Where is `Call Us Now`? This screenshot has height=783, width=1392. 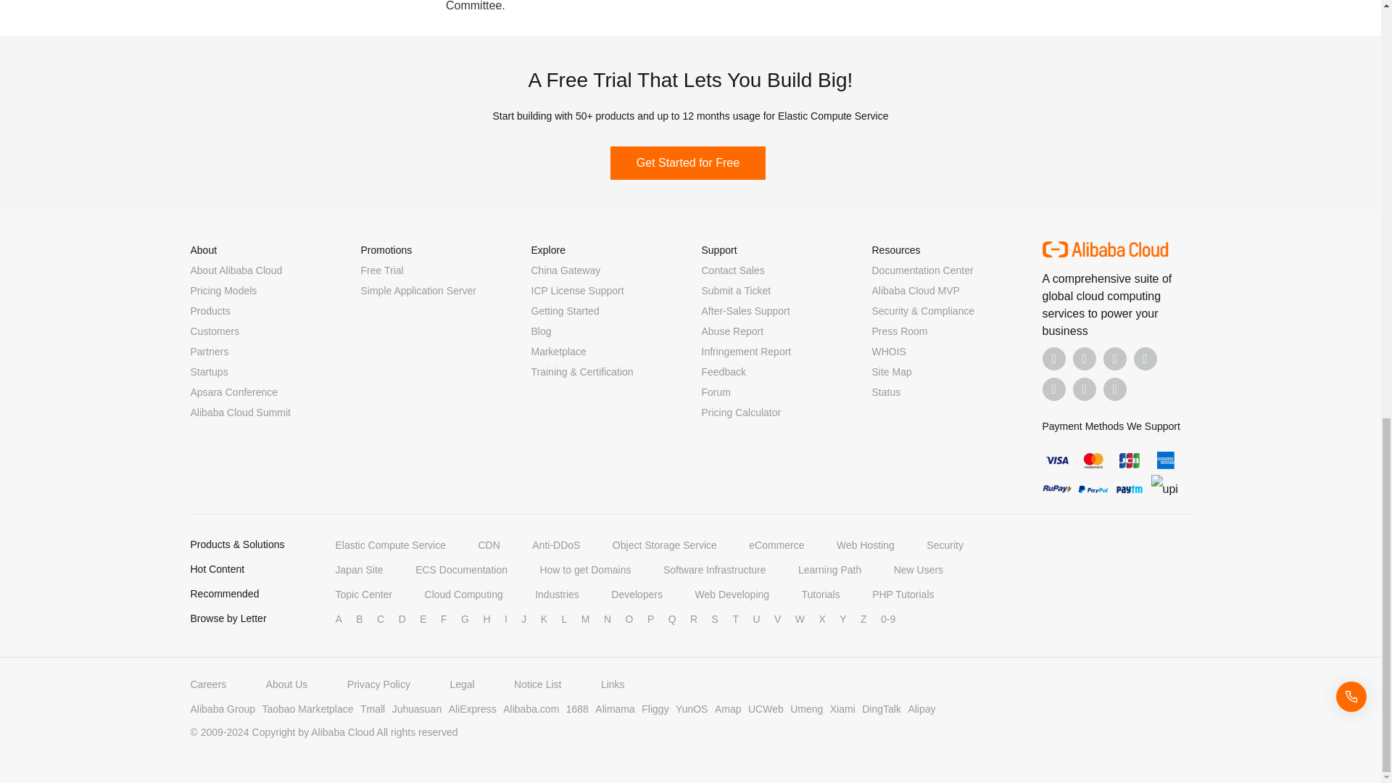
Call Us Now is located at coordinates (1115, 389).